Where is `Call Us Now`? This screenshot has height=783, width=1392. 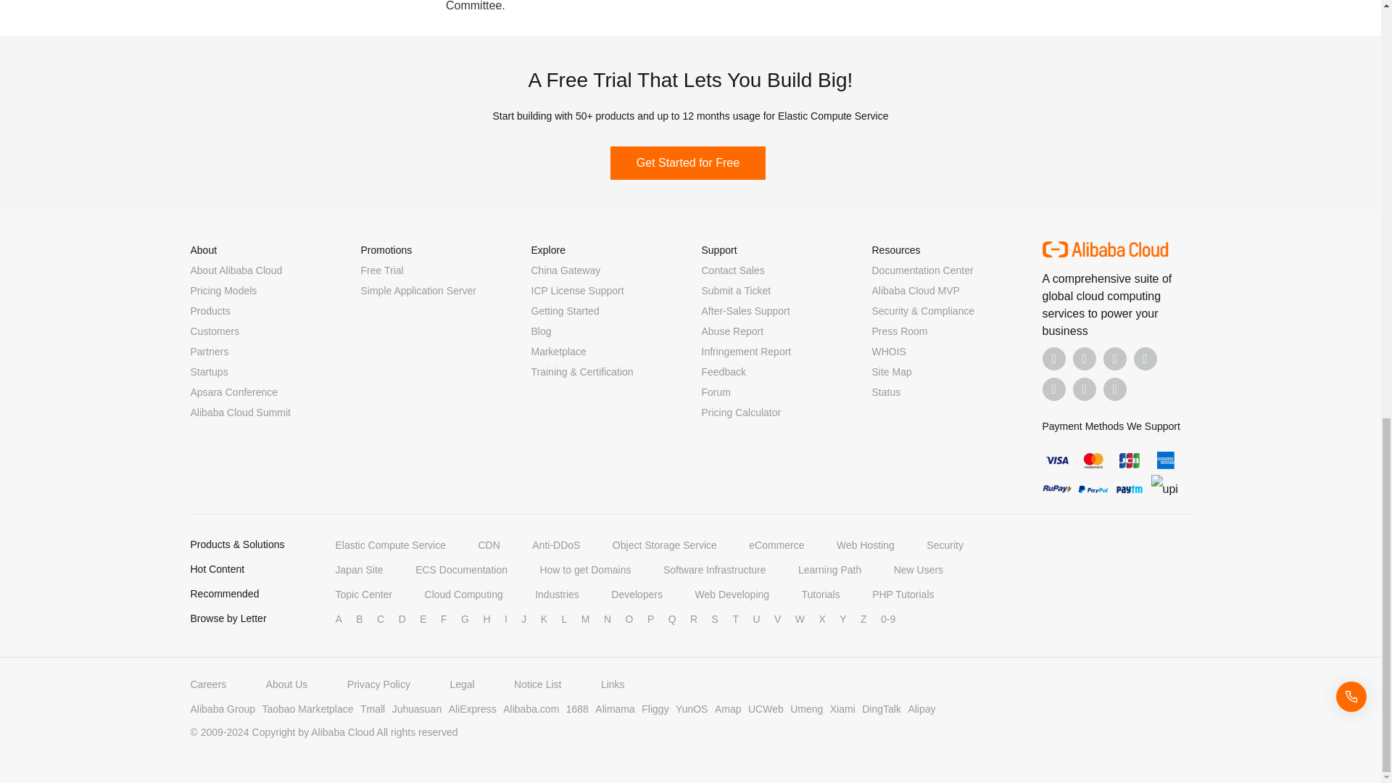
Call Us Now is located at coordinates (1115, 389).